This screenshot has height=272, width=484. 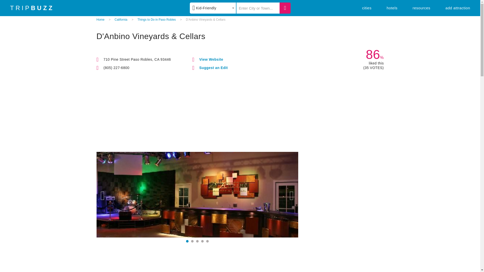 I want to click on 4, so click(x=202, y=241).